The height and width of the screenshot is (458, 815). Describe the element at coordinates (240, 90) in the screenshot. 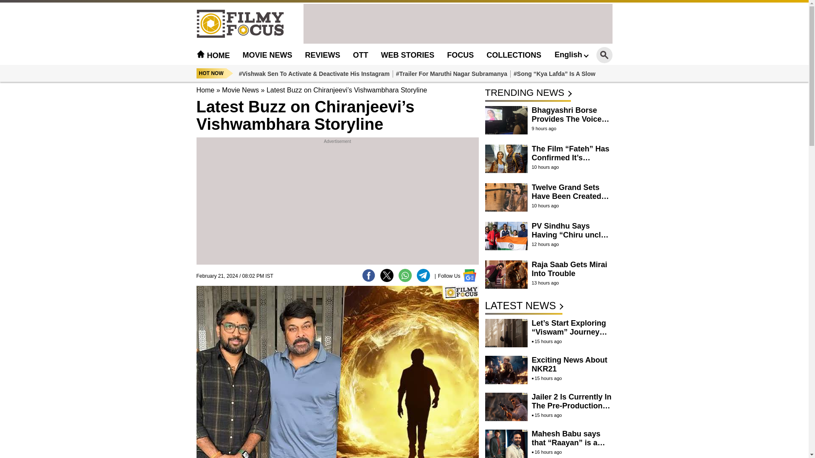

I see `Movie News` at that location.